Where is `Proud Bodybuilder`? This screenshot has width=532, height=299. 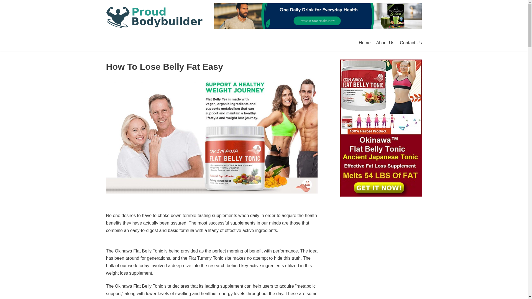 Proud Bodybuilder is located at coordinates (154, 17).